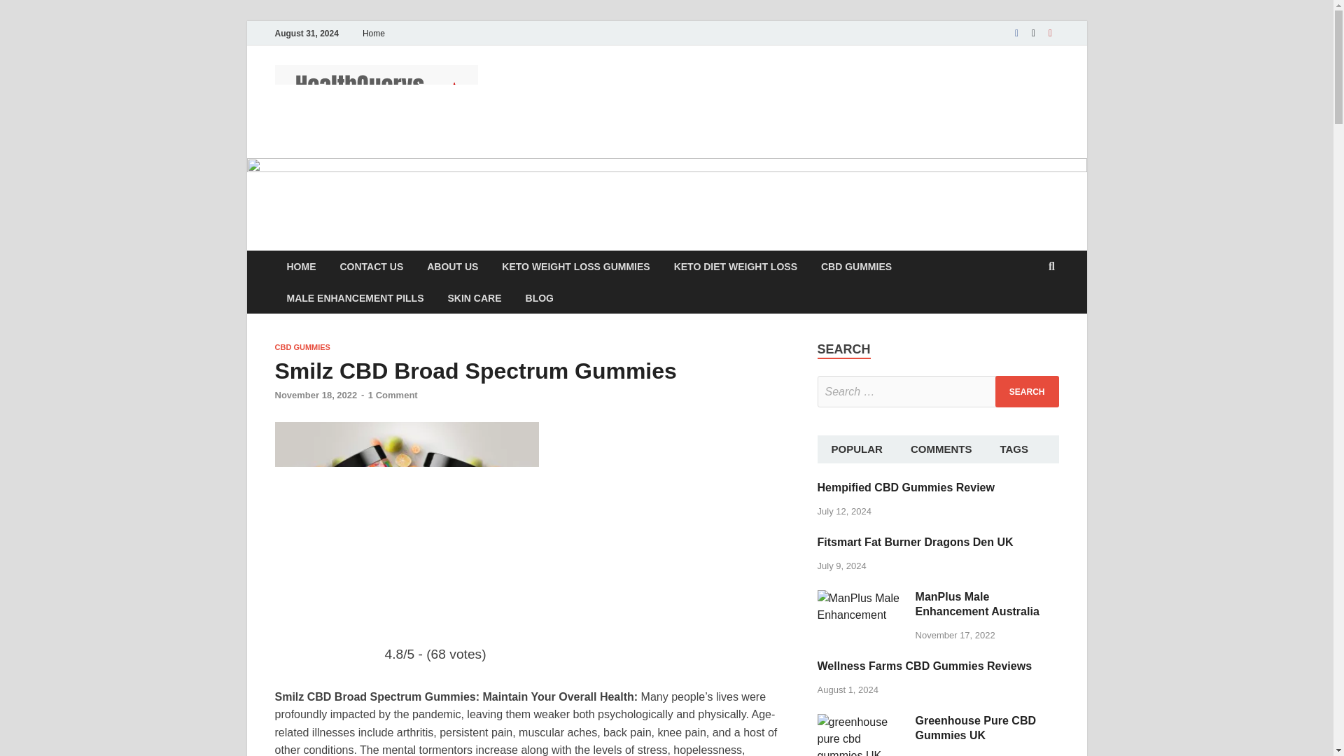 This screenshot has width=1344, height=756. What do you see at coordinates (371, 266) in the screenshot?
I see `CONTACT US` at bounding box center [371, 266].